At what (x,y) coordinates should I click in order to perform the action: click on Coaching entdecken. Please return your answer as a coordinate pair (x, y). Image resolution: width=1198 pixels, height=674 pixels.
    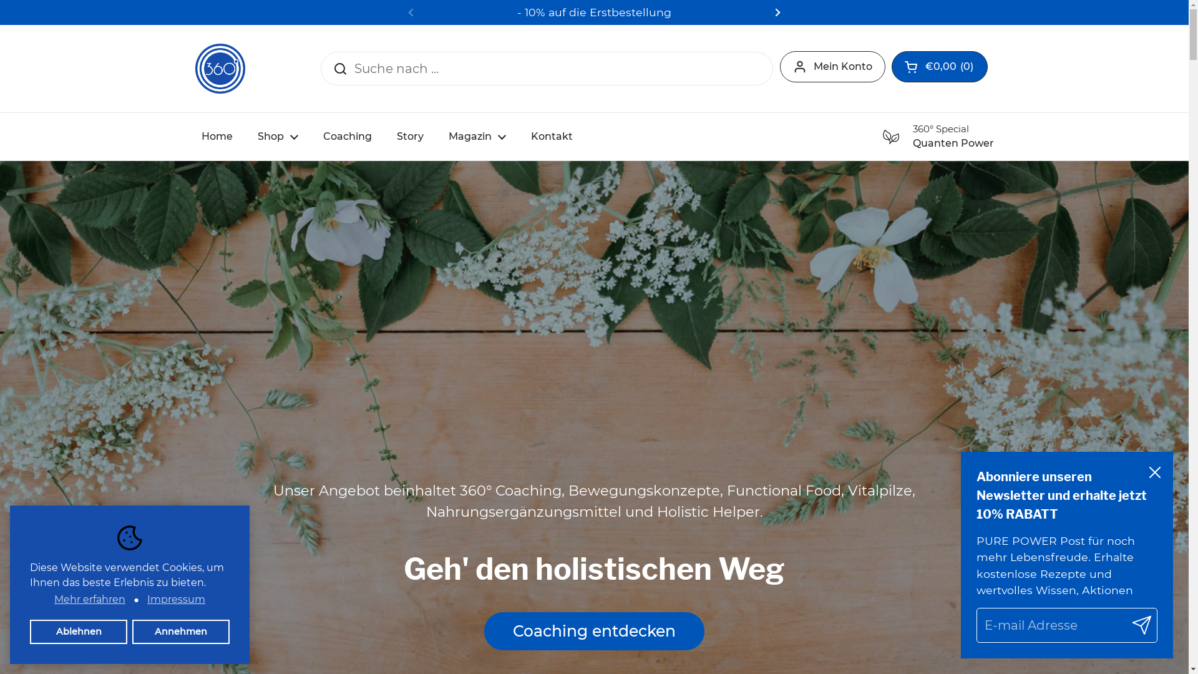
    Looking at the image, I should click on (594, 632).